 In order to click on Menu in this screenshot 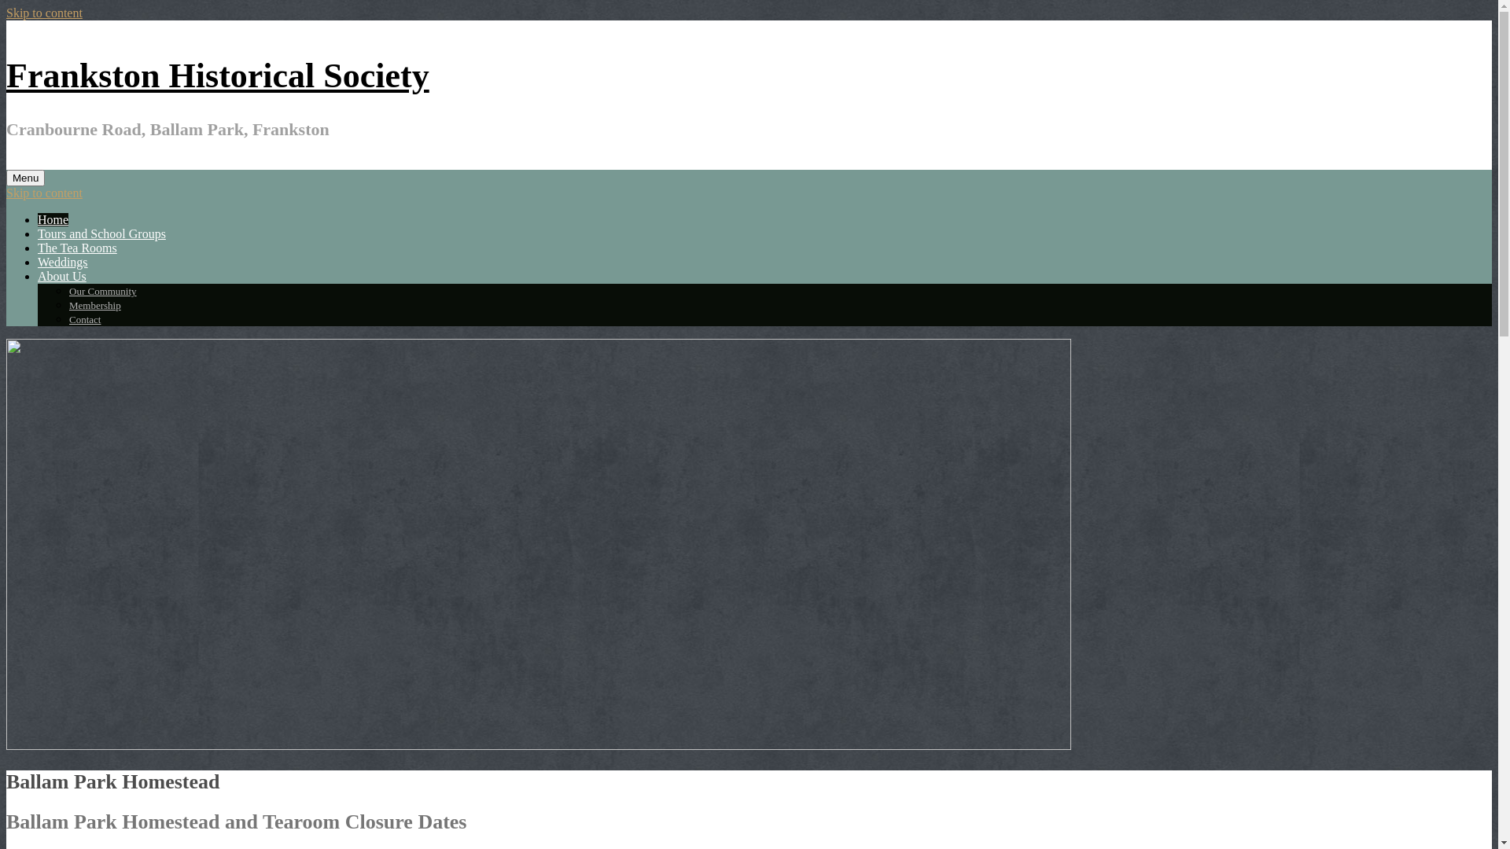, I will do `click(25, 178)`.